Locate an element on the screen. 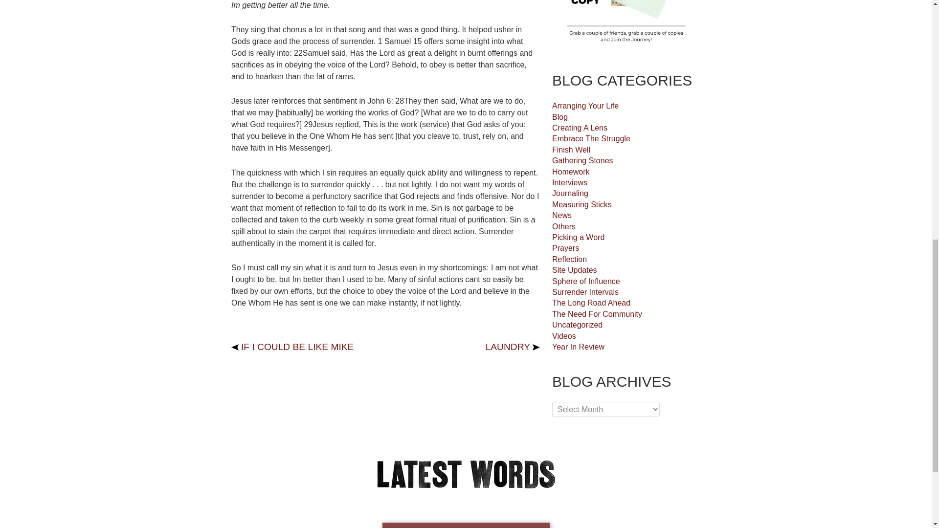 The image size is (939, 528). LAUNDRY is located at coordinates (513, 347).